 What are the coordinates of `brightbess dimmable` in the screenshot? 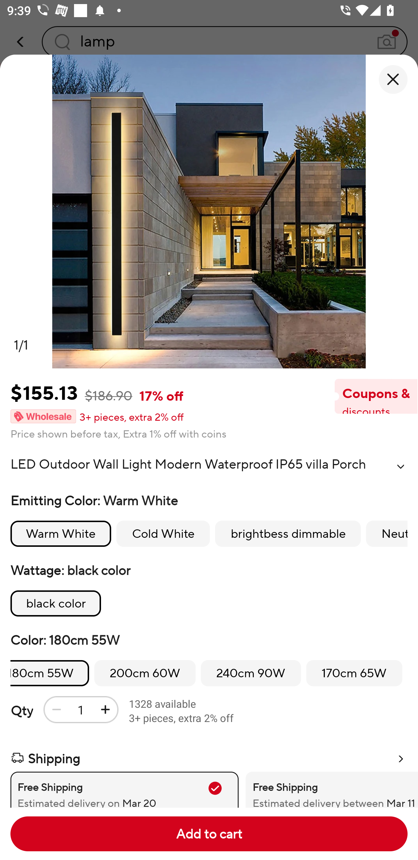 It's located at (288, 533).